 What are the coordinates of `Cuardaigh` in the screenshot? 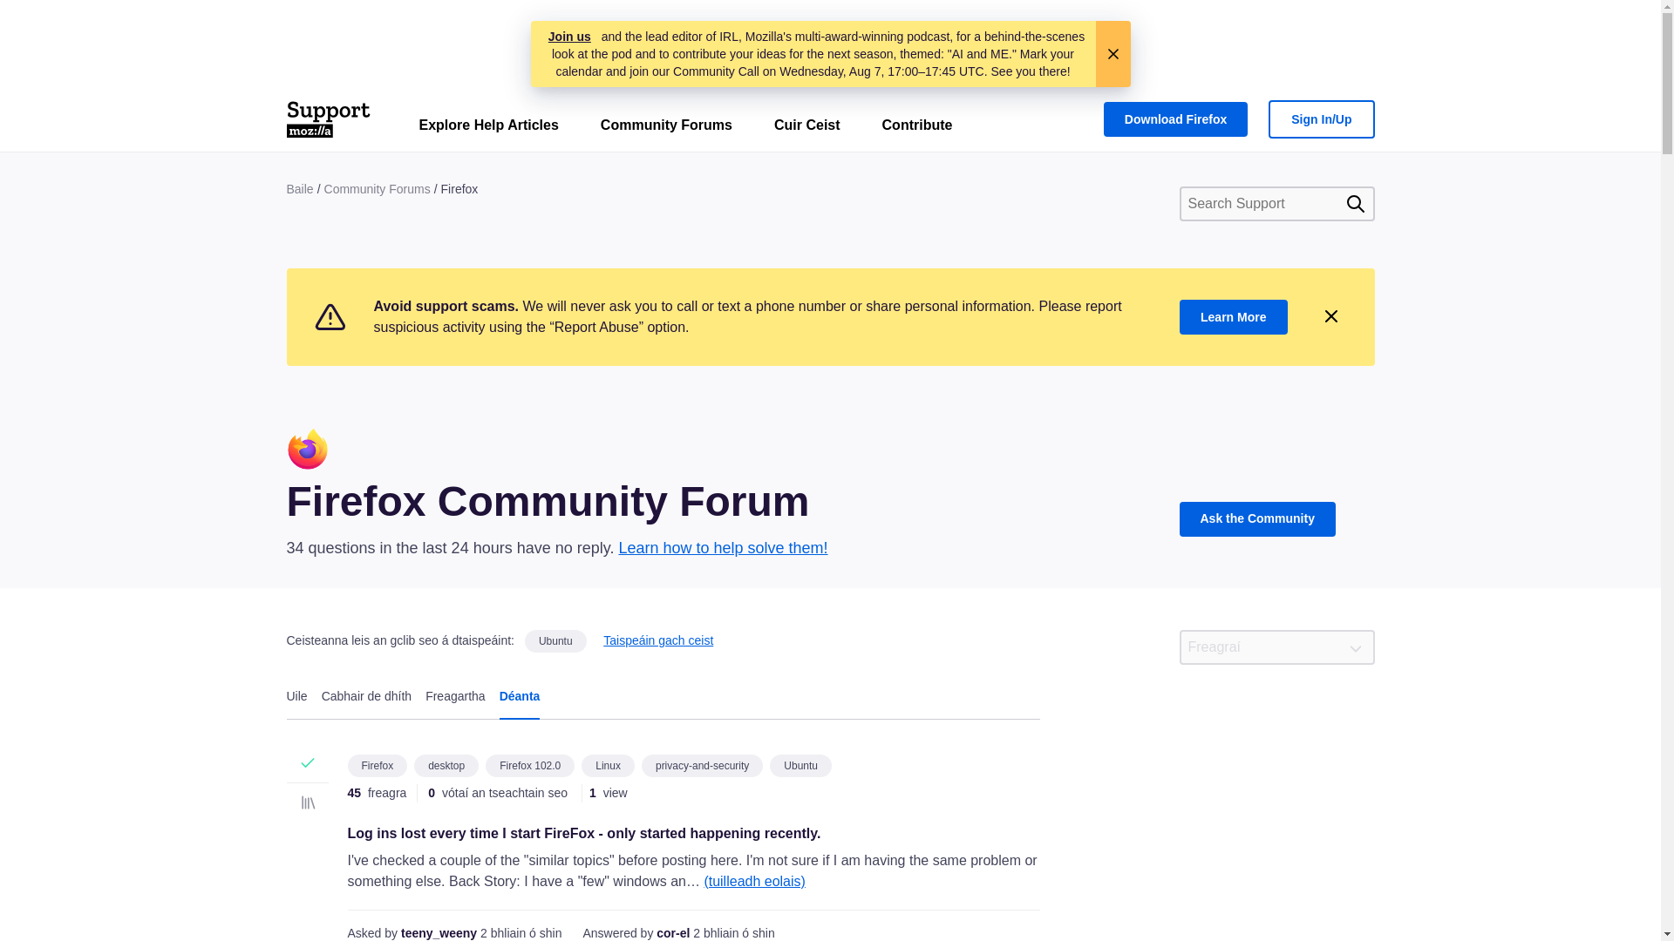 It's located at (1355, 204).